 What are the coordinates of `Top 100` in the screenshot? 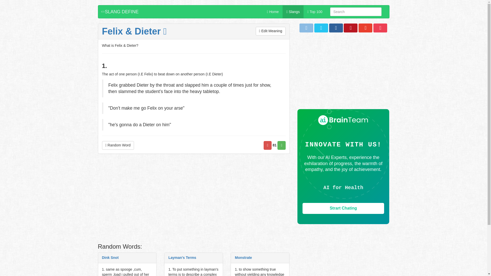 It's located at (315, 12).